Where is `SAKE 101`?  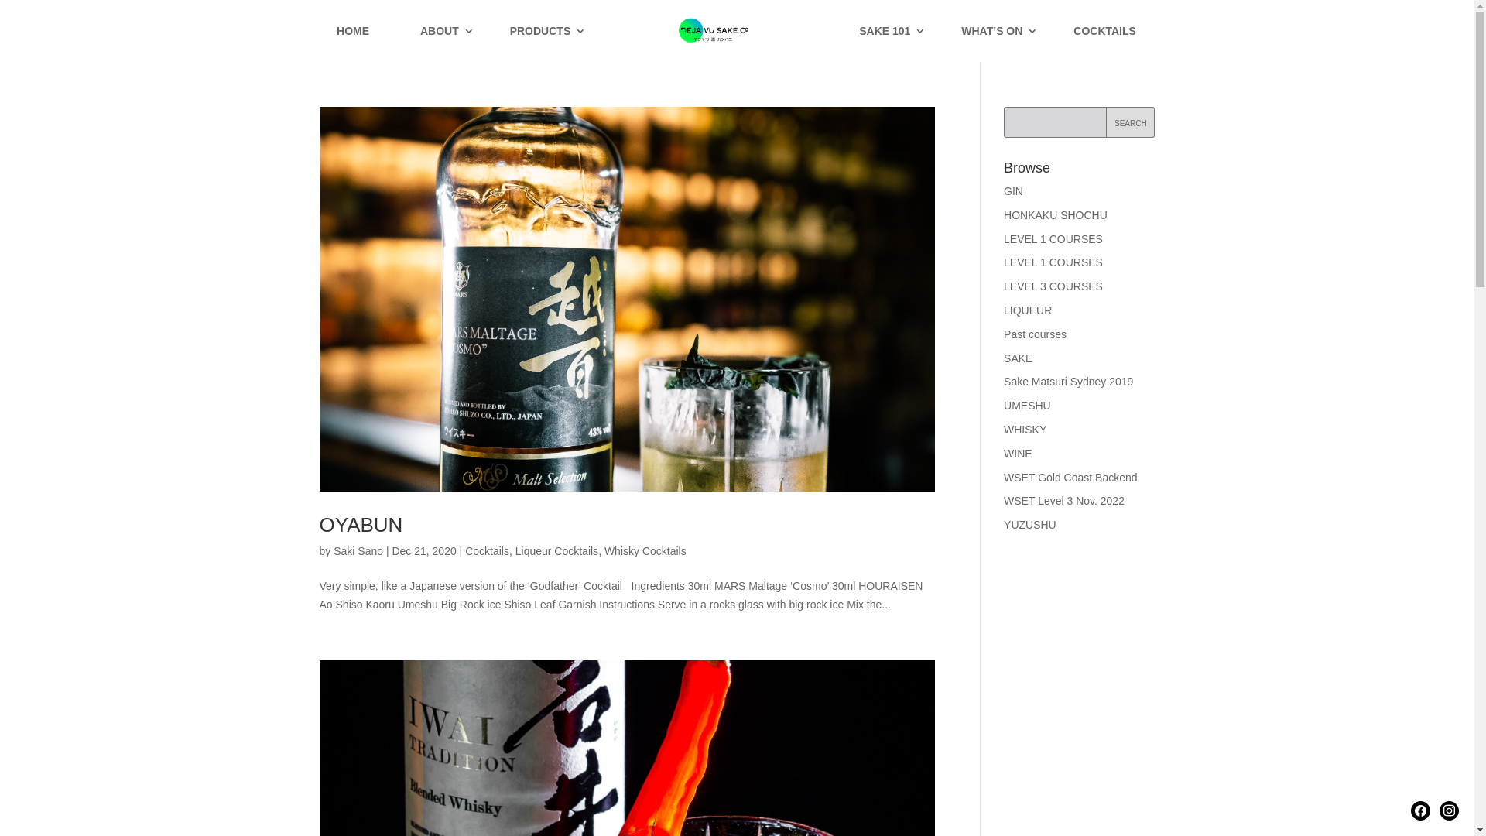 SAKE 101 is located at coordinates (885, 43).